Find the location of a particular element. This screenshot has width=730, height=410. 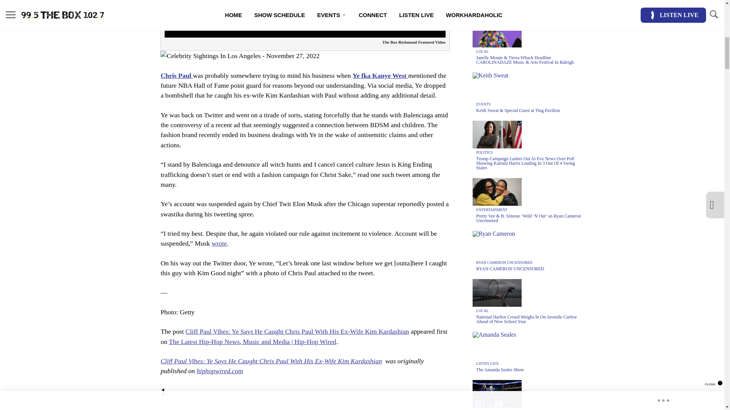

Chris Paul is located at coordinates (176, 76).